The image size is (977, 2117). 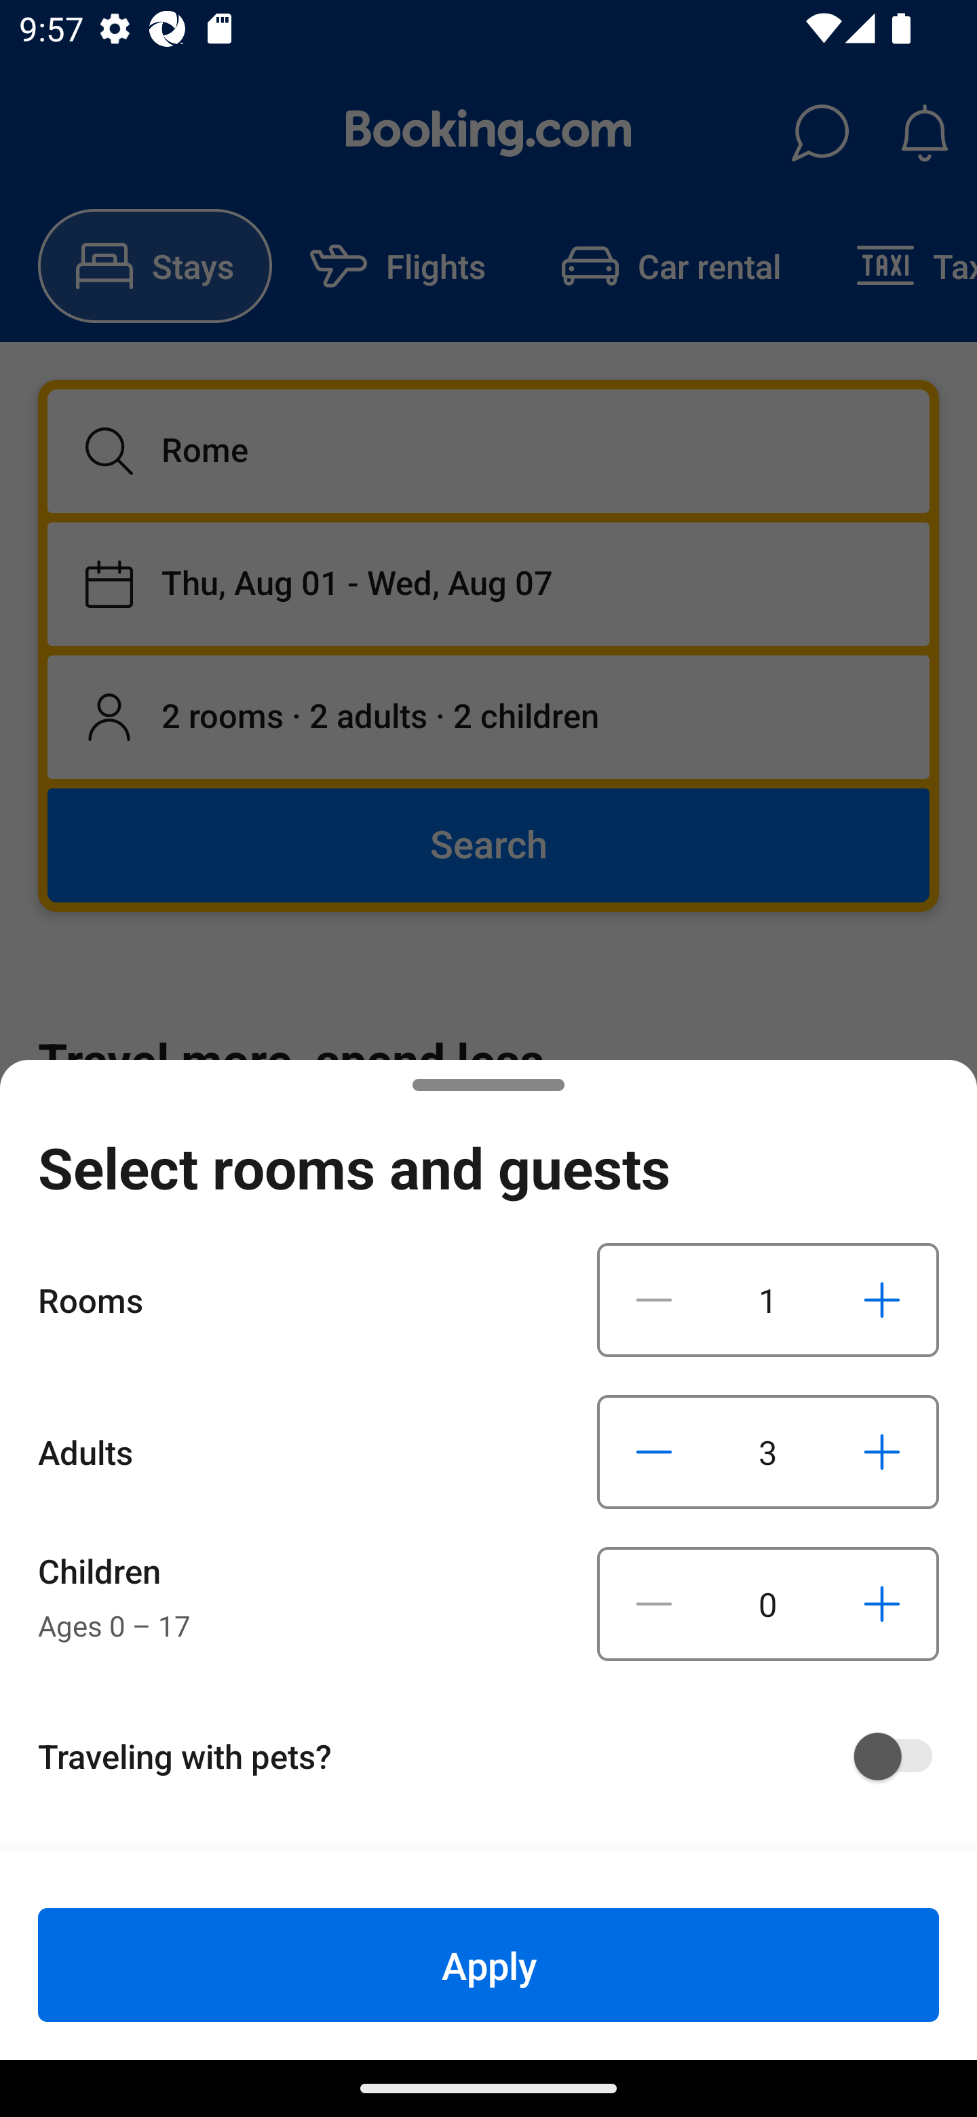 What do you see at coordinates (488, 1964) in the screenshot?
I see `Apply` at bounding box center [488, 1964].